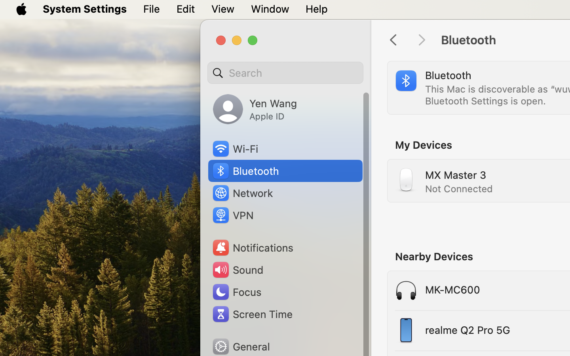 This screenshot has height=356, width=570. I want to click on Network, so click(242, 193).